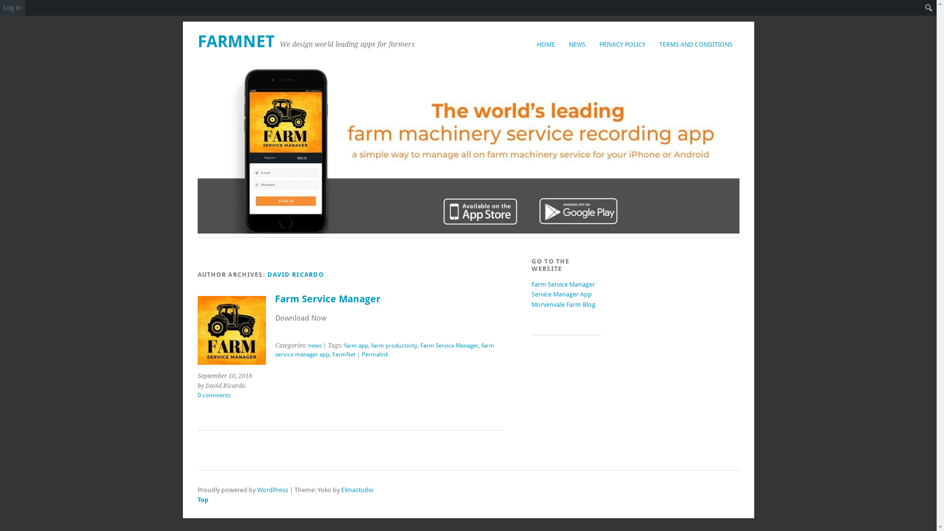  What do you see at coordinates (236, 41) in the screenshot?
I see `FARMNET` at bounding box center [236, 41].